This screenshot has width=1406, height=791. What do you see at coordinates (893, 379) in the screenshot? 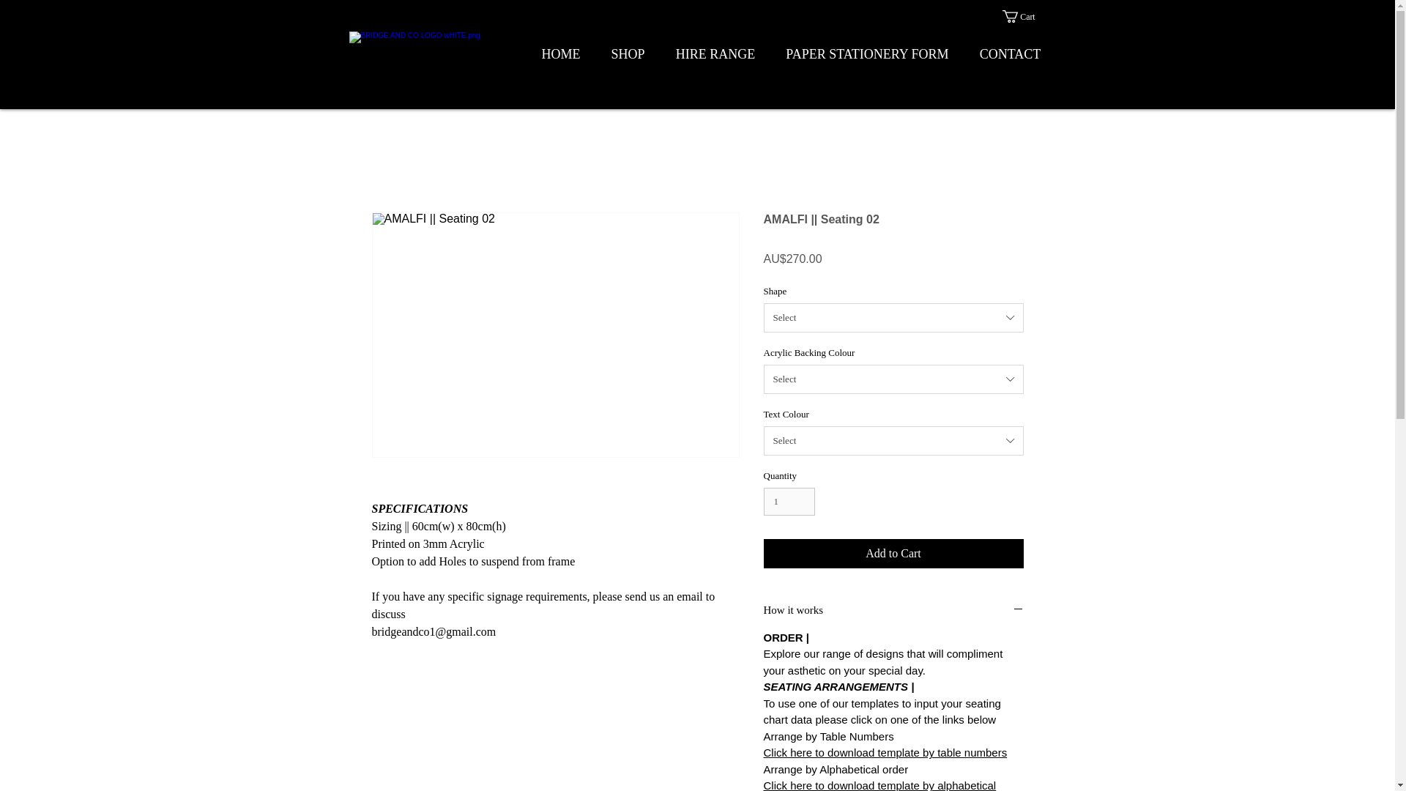
I see `Select` at bounding box center [893, 379].